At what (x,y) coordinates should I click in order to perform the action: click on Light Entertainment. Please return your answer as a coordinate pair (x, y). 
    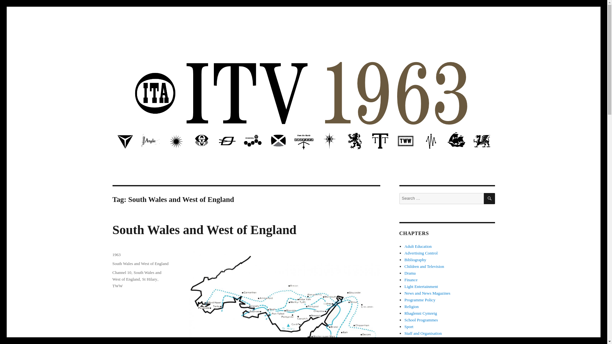
    Looking at the image, I should click on (421, 287).